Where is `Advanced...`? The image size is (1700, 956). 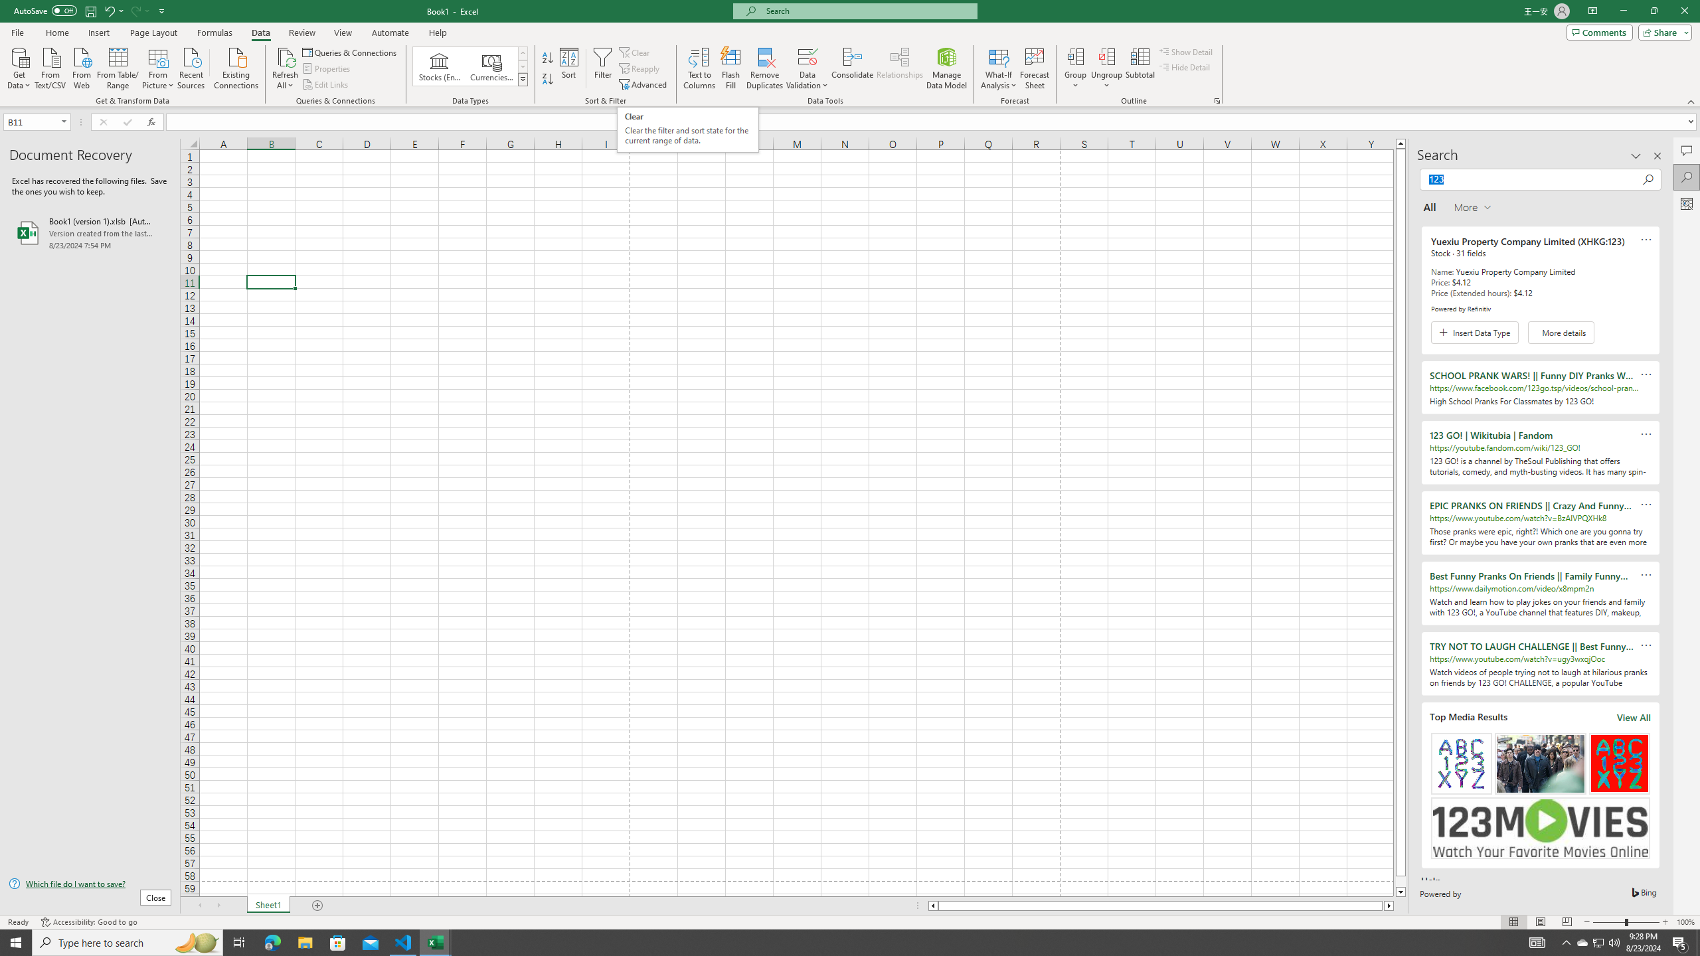 Advanced... is located at coordinates (644, 85).